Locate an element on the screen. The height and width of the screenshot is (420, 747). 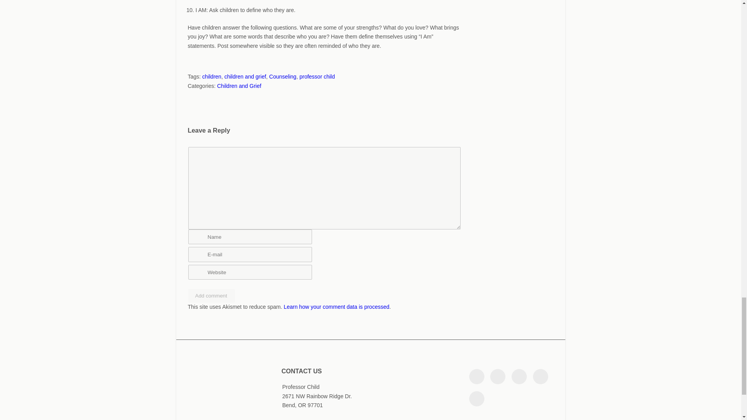
professor child is located at coordinates (317, 77).